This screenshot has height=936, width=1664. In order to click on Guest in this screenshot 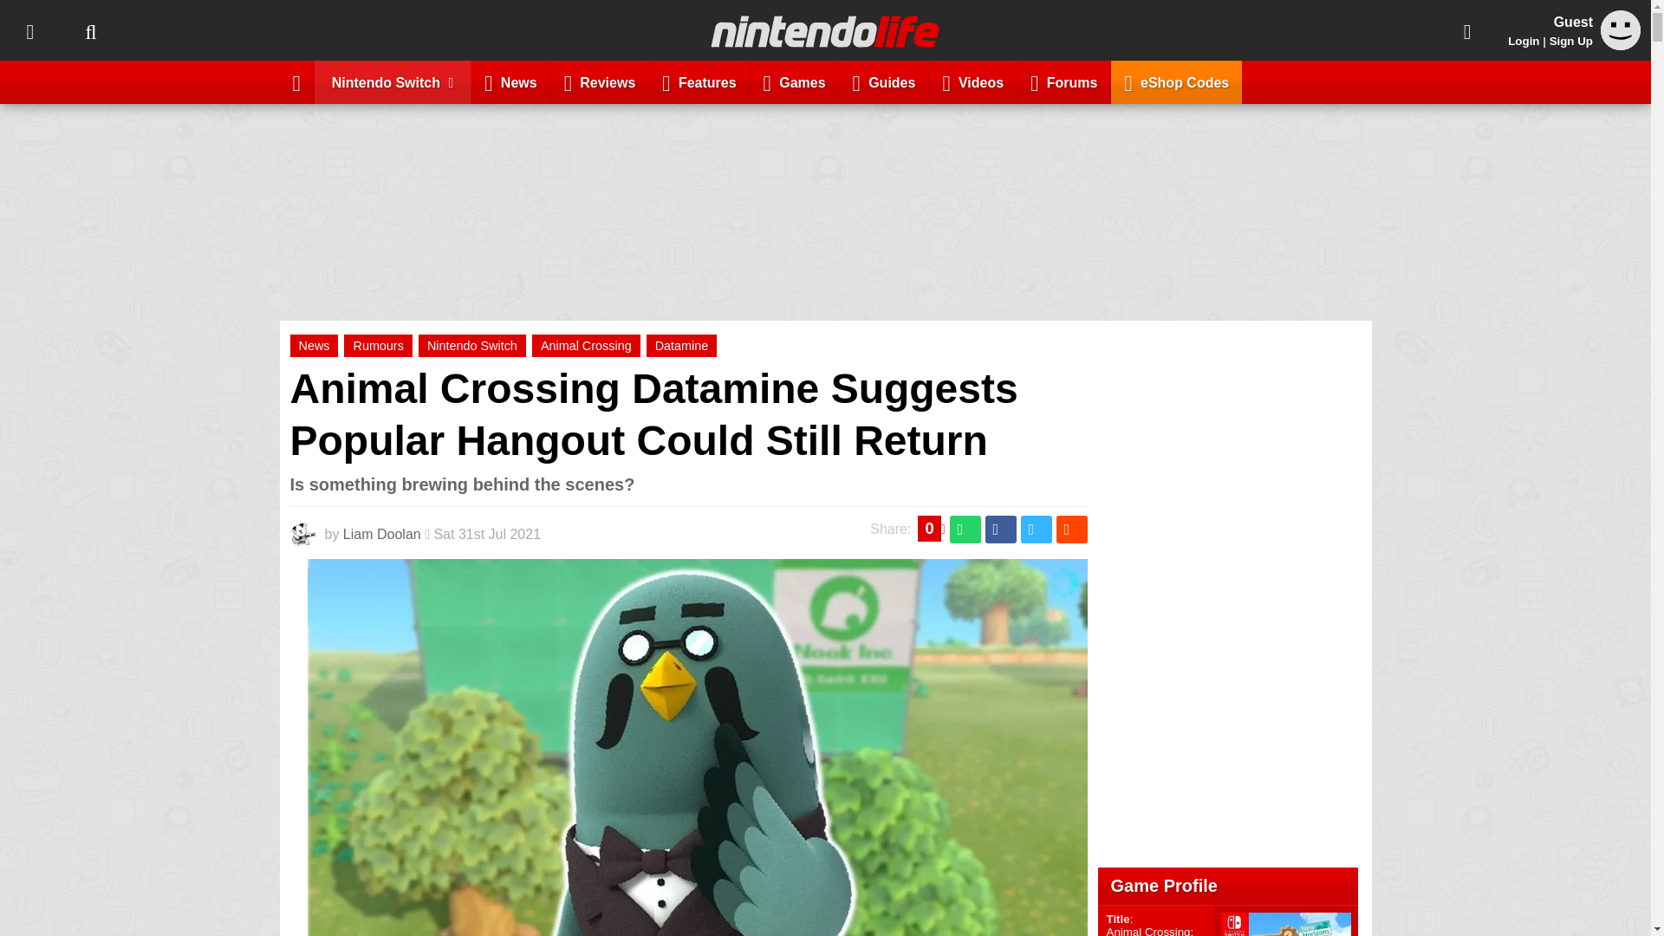, I will do `click(1621, 45)`.